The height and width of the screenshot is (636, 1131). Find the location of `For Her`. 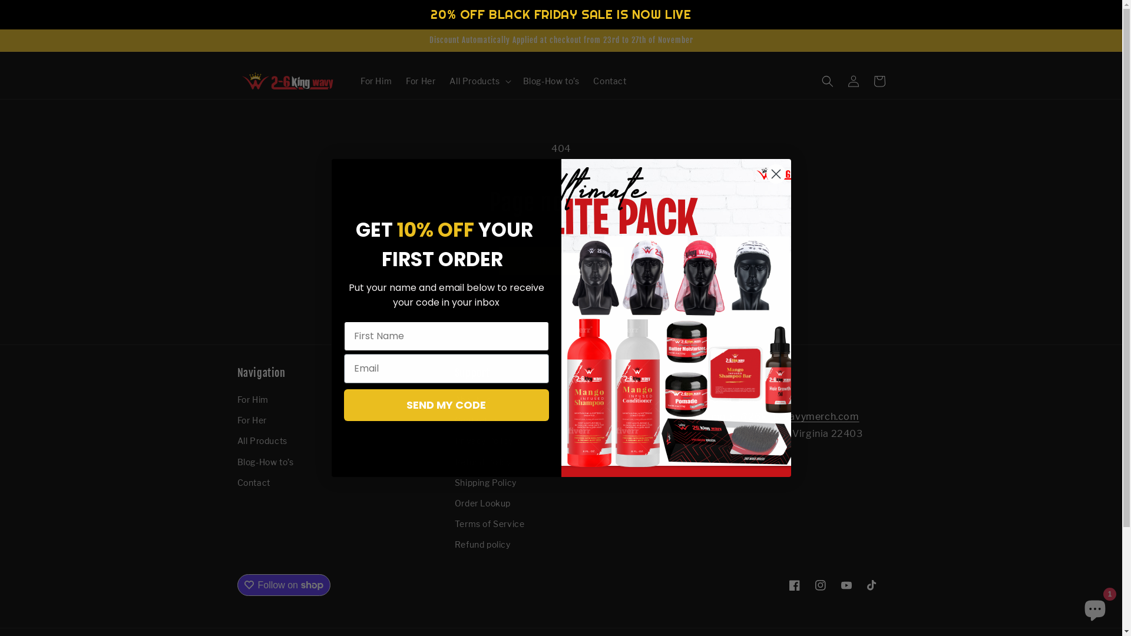

For Her is located at coordinates (252, 420).